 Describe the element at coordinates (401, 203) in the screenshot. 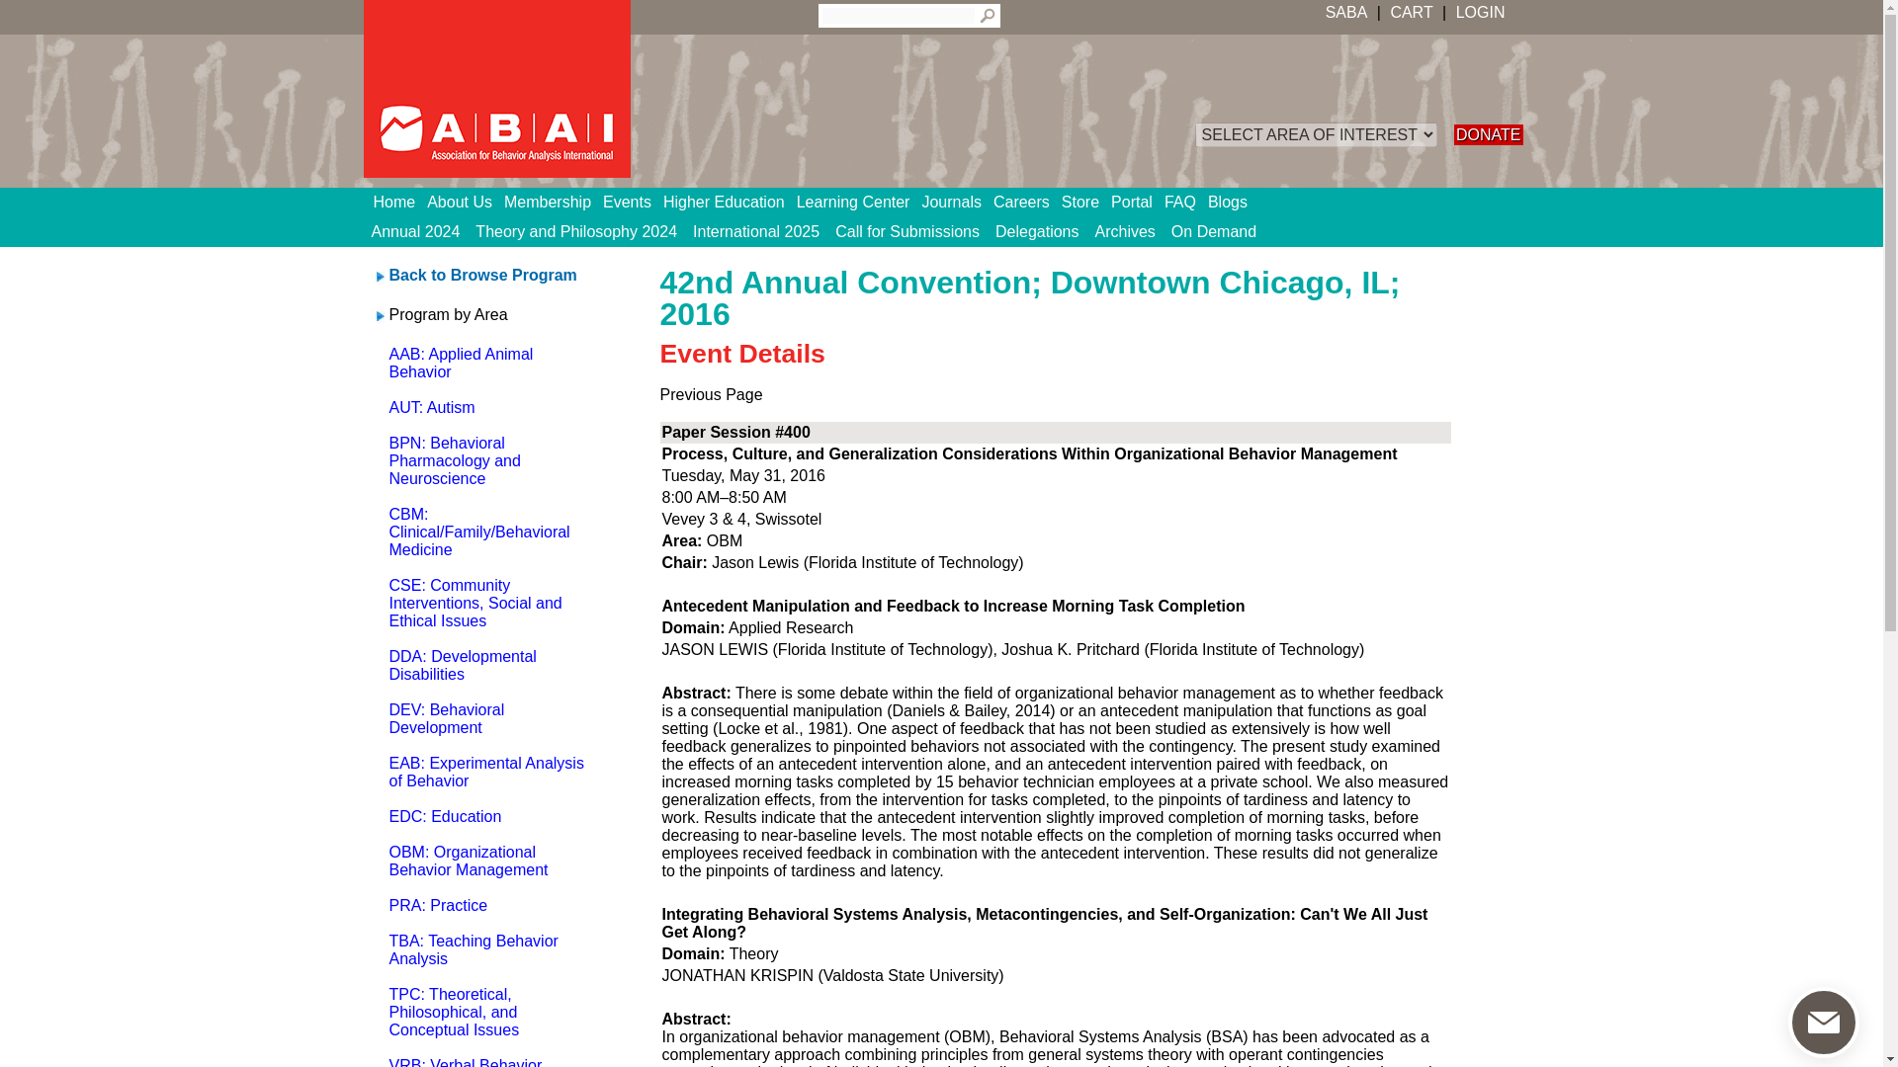

I see `Home` at that location.